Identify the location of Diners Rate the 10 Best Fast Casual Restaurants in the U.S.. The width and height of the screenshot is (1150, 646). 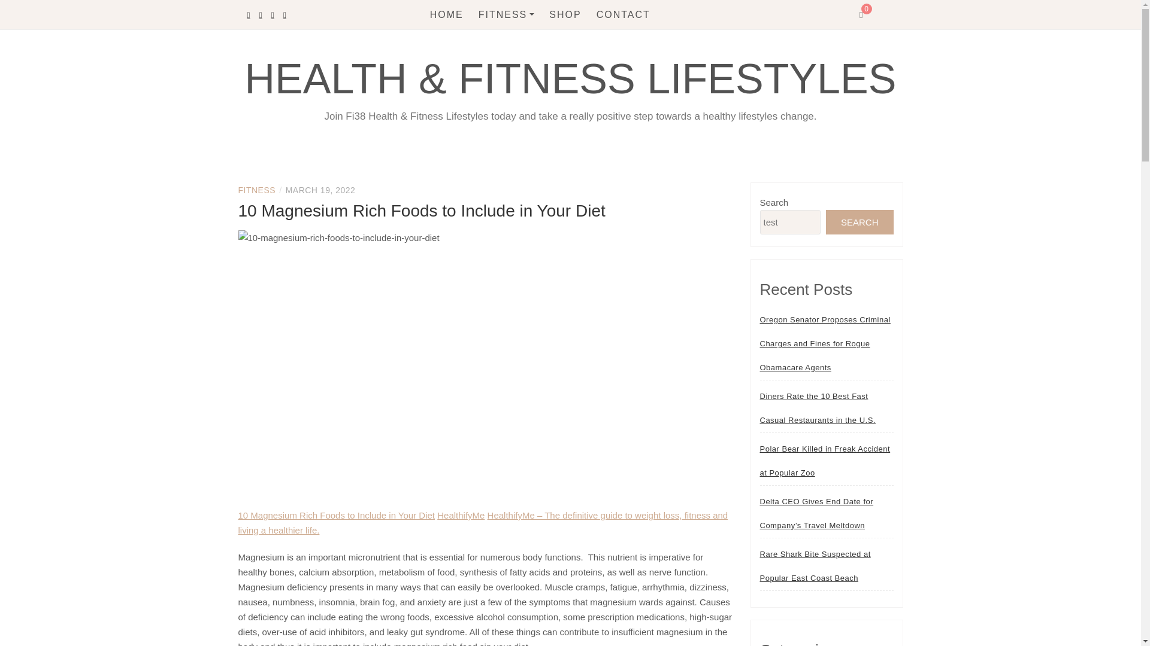
(826, 408).